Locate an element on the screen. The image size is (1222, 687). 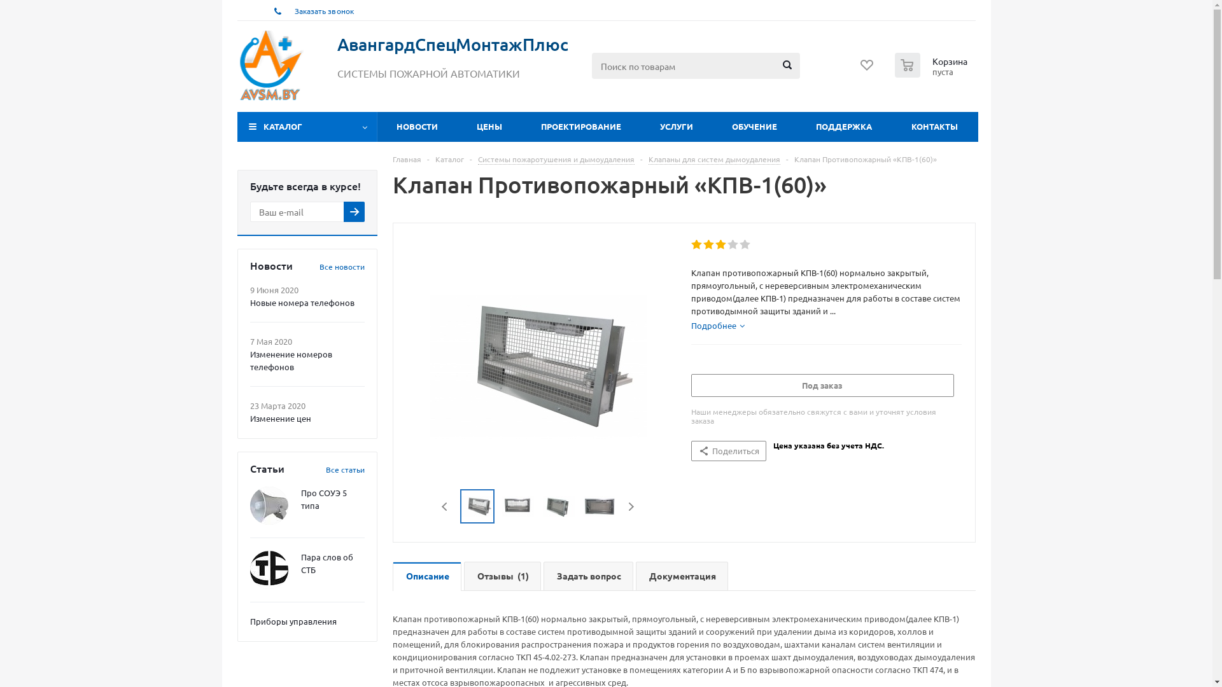
4 is located at coordinates (733, 245).